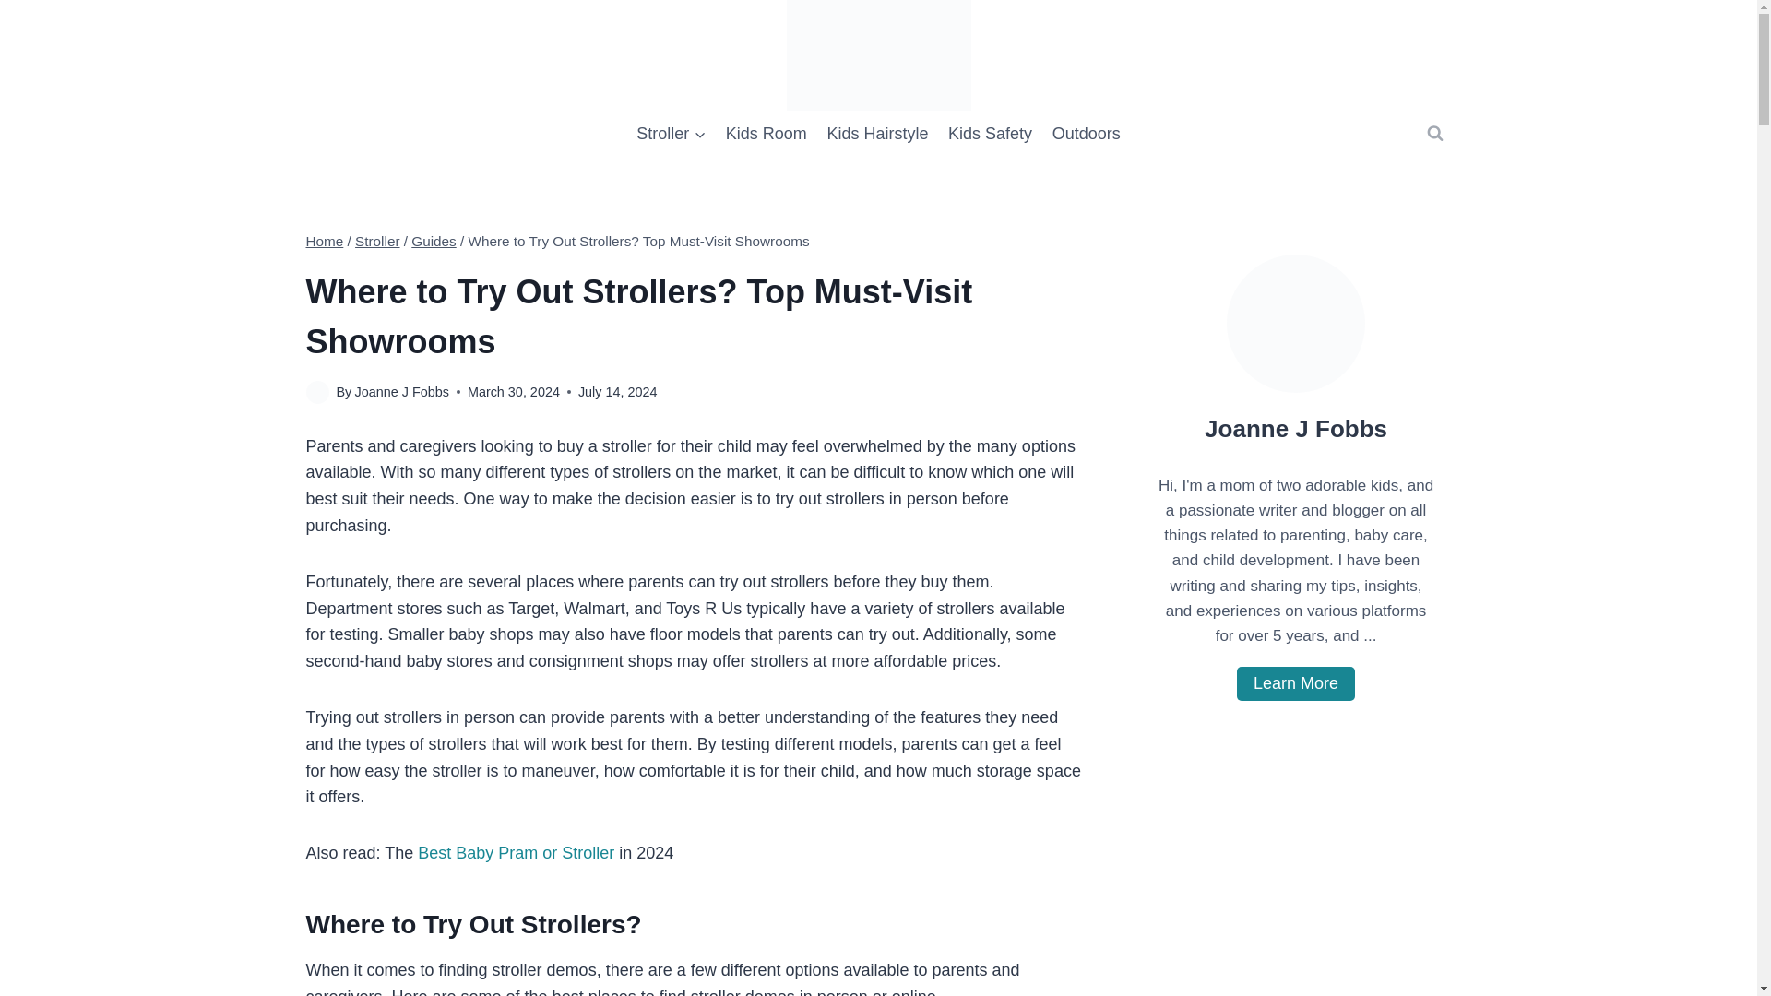 Image resolution: width=1771 pixels, height=996 pixels. Describe the element at coordinates (517, 852) in the screenshot. I see `Best Baby Pram or Stroller` at that location.